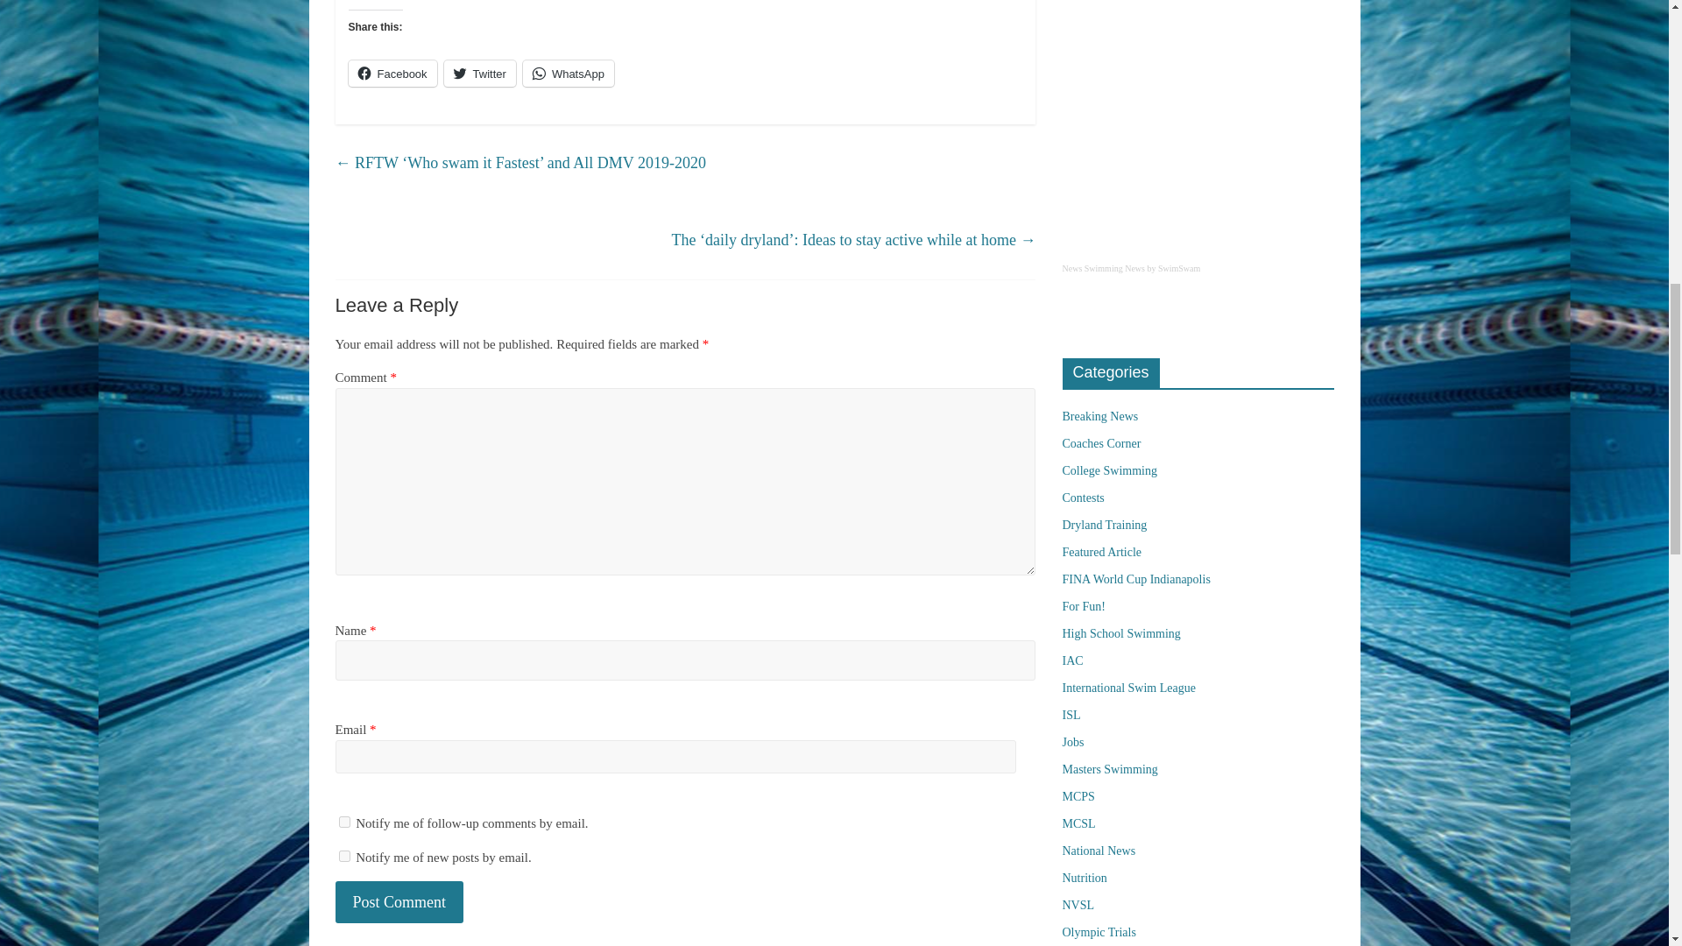 This screenshot has height=946, width=1682. Describe the element at coordinates (1197, 278) in the screenshot. I see `News Swimming News by SwimSwam` at that location.